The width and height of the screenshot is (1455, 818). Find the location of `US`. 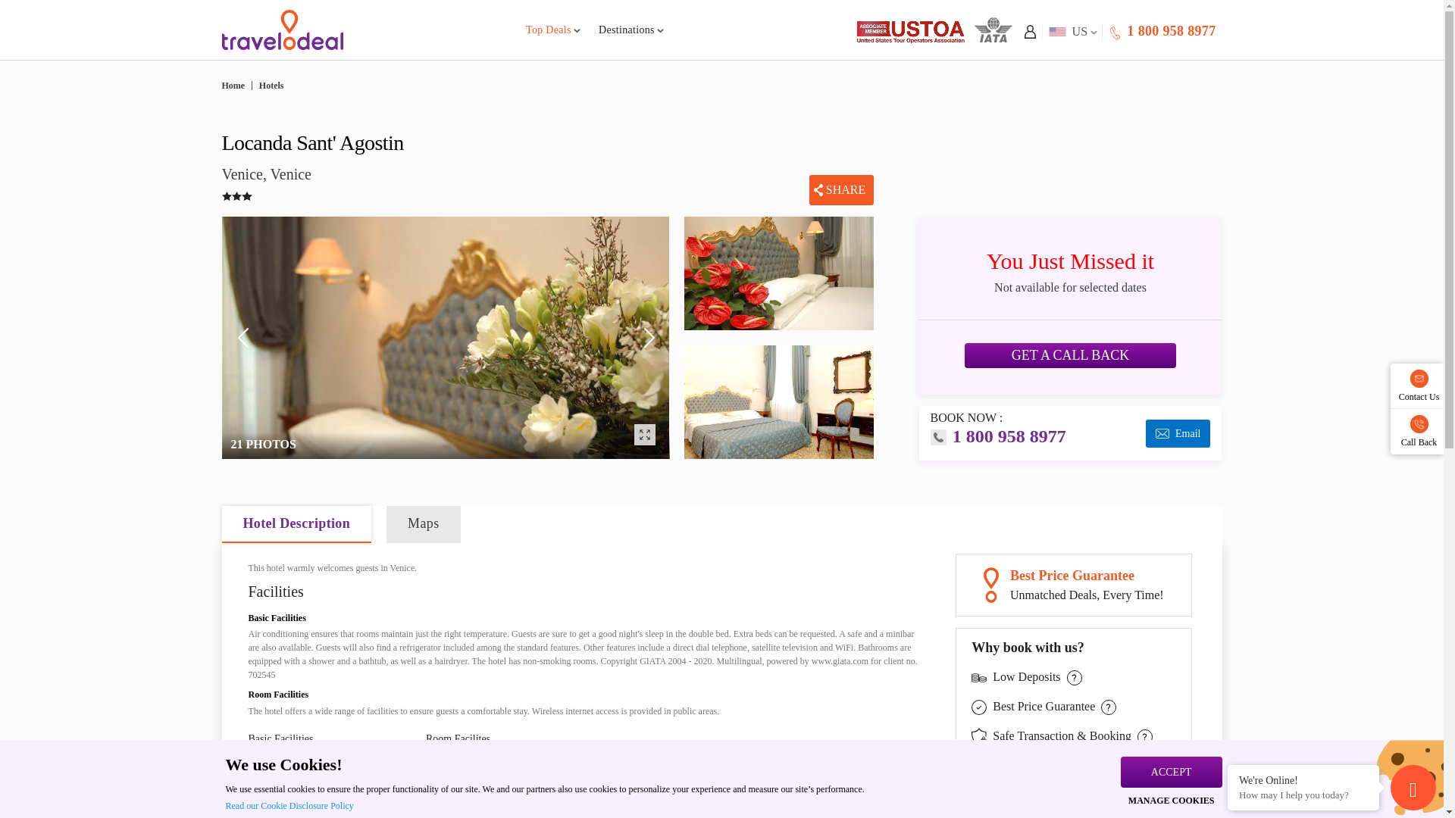

US is located at coordinates (1070, 31).